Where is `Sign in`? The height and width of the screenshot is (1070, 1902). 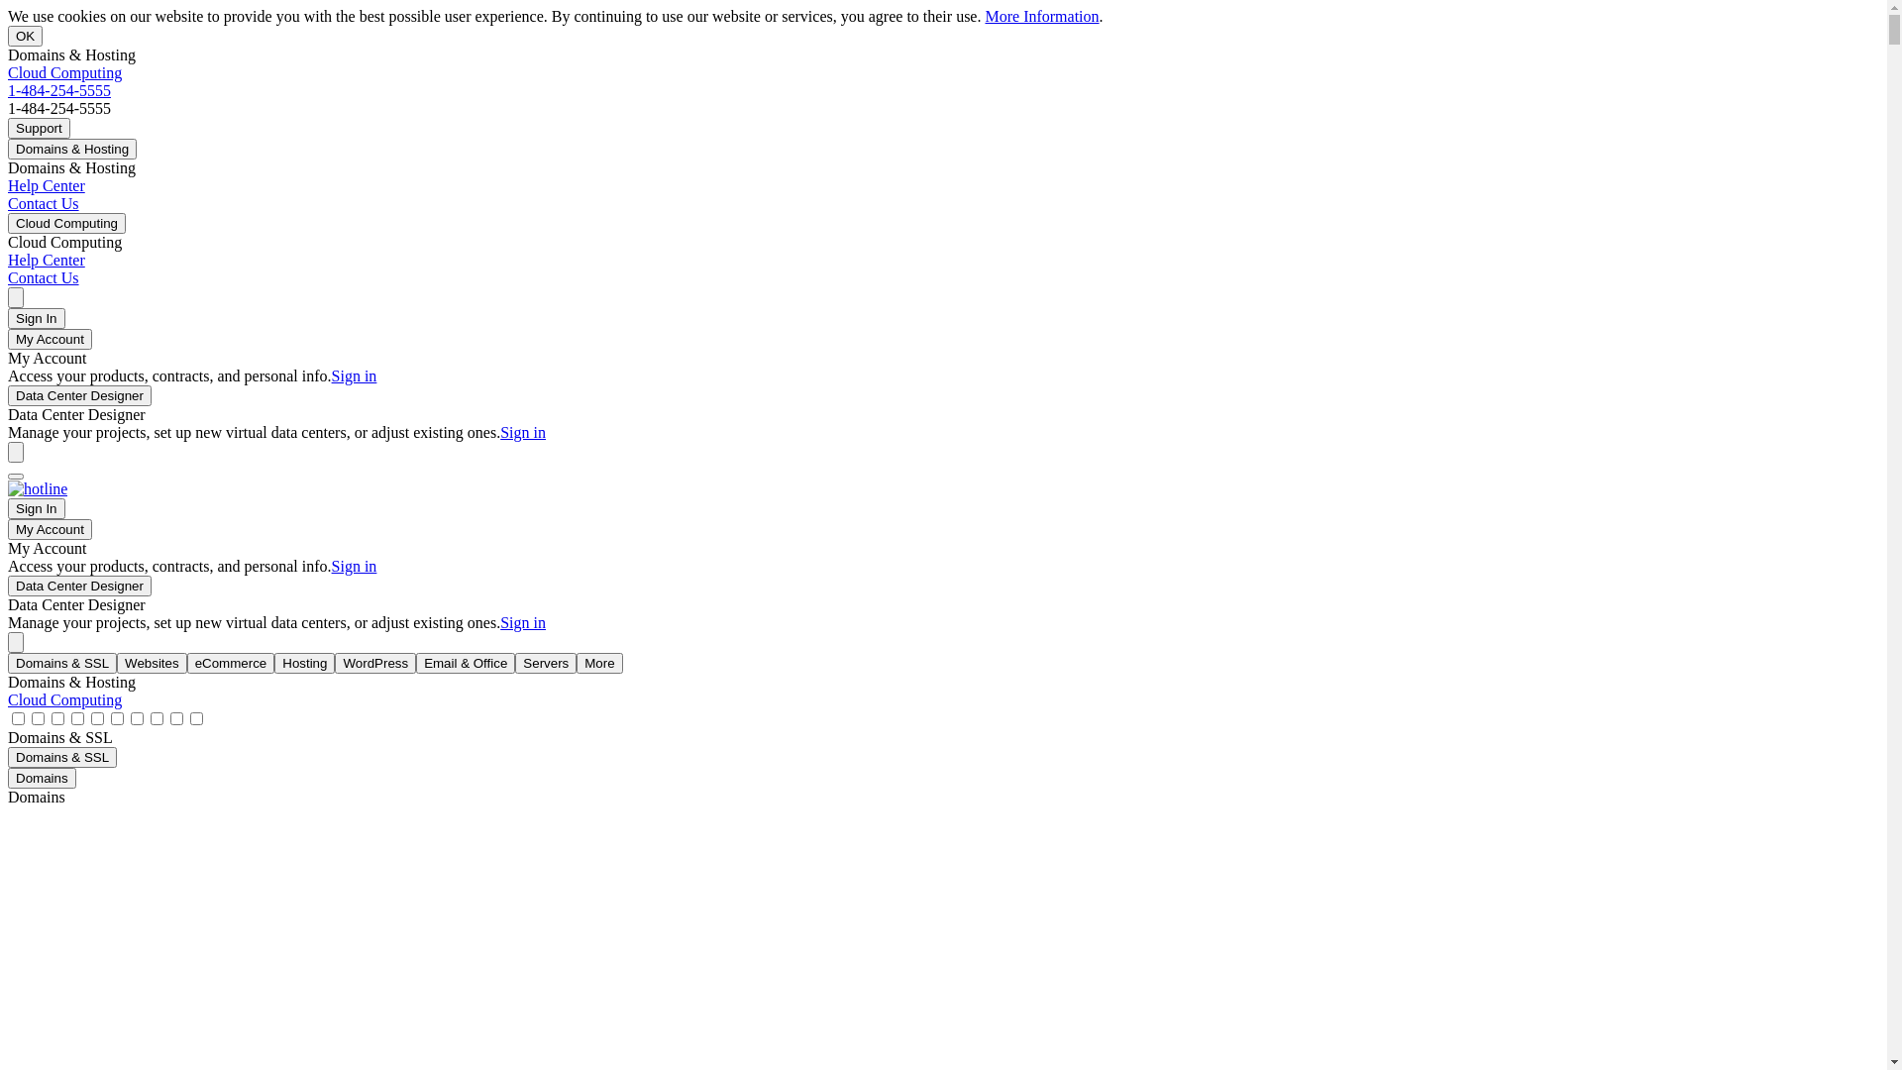 Sign in is located at coordinates (355, 567).